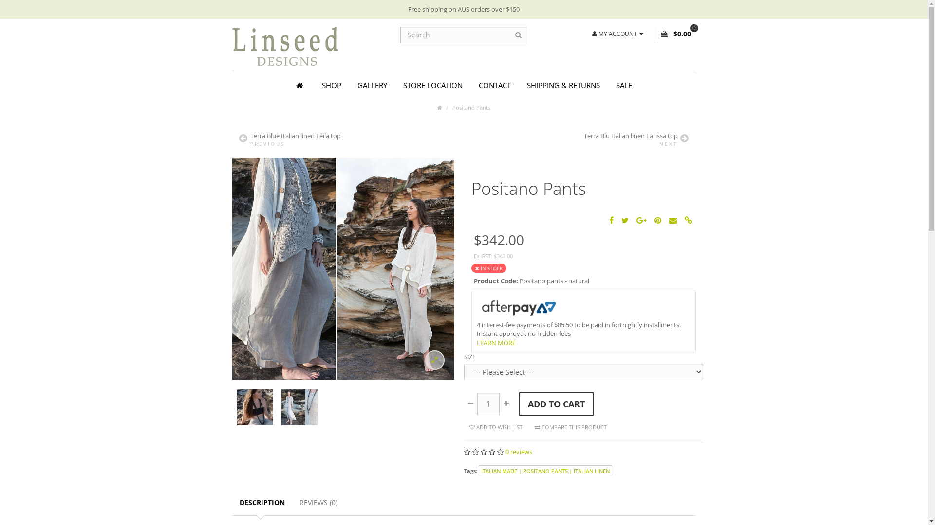 The width and height of the screenshot is (935, 525). I want to click on Positano Pants , so click(343, 269).